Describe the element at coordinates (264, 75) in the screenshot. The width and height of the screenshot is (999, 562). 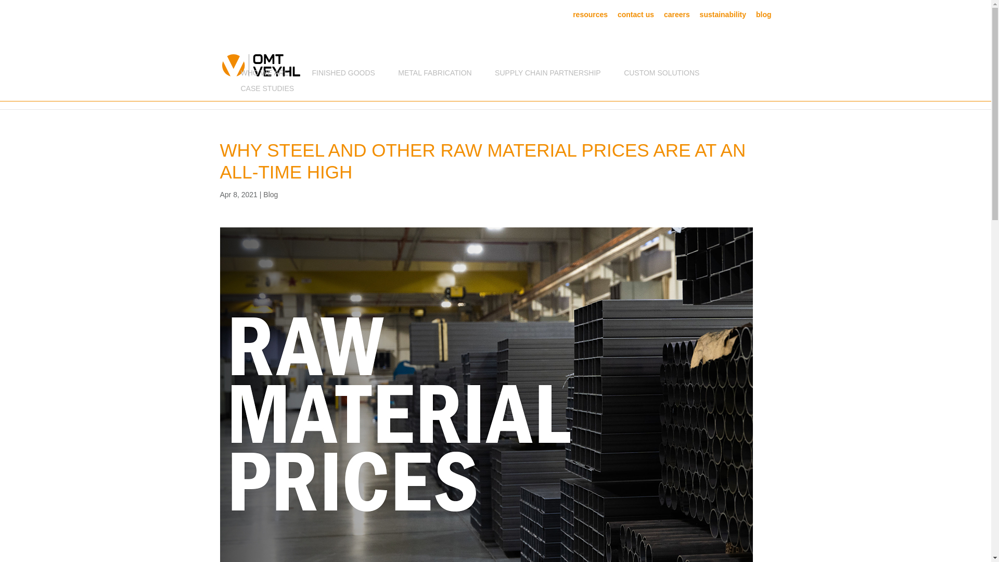
I see `WHO WE ARE` at that location.